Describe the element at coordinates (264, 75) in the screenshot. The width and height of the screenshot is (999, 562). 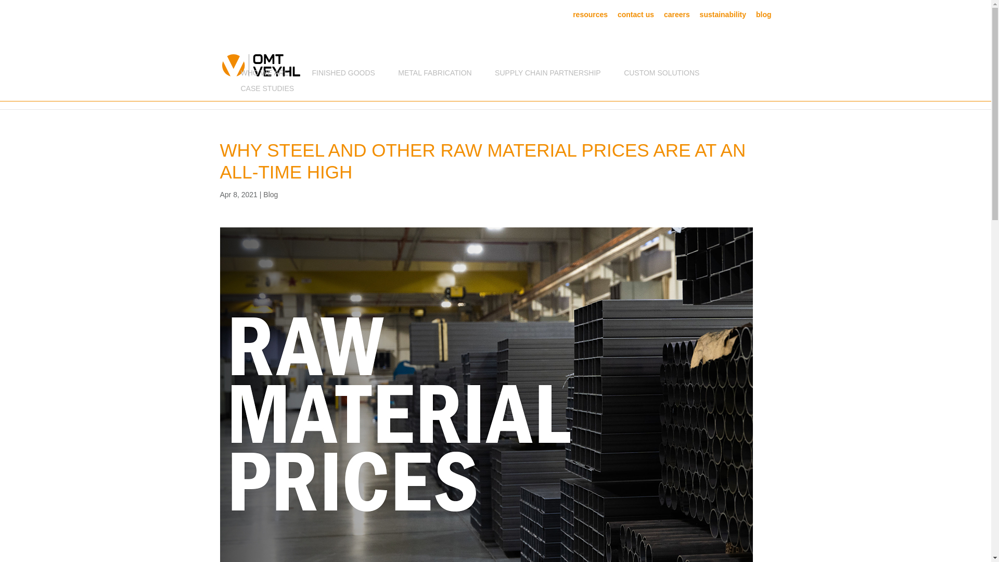
I see `WHO WE ARE` at that location.